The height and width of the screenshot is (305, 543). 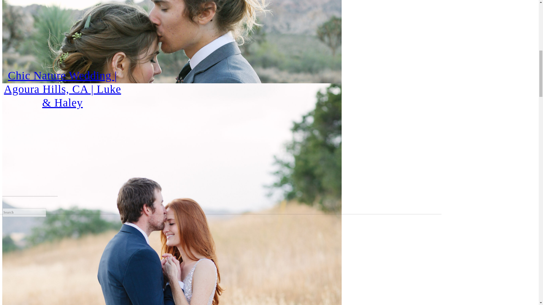 What do you see at coordinates (172, 150) in the screenshot?
I see `WEDDING` at bounding box center [172, 150].